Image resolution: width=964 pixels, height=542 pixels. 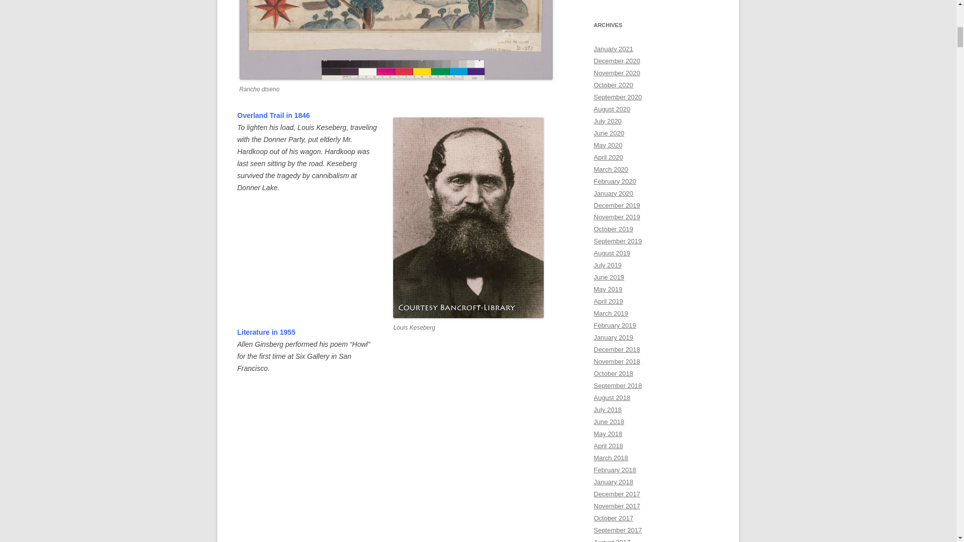 What do you see at coordinates (608, 121) in the screenshot?
I see `July 2020` at bounding box center [608, 121].